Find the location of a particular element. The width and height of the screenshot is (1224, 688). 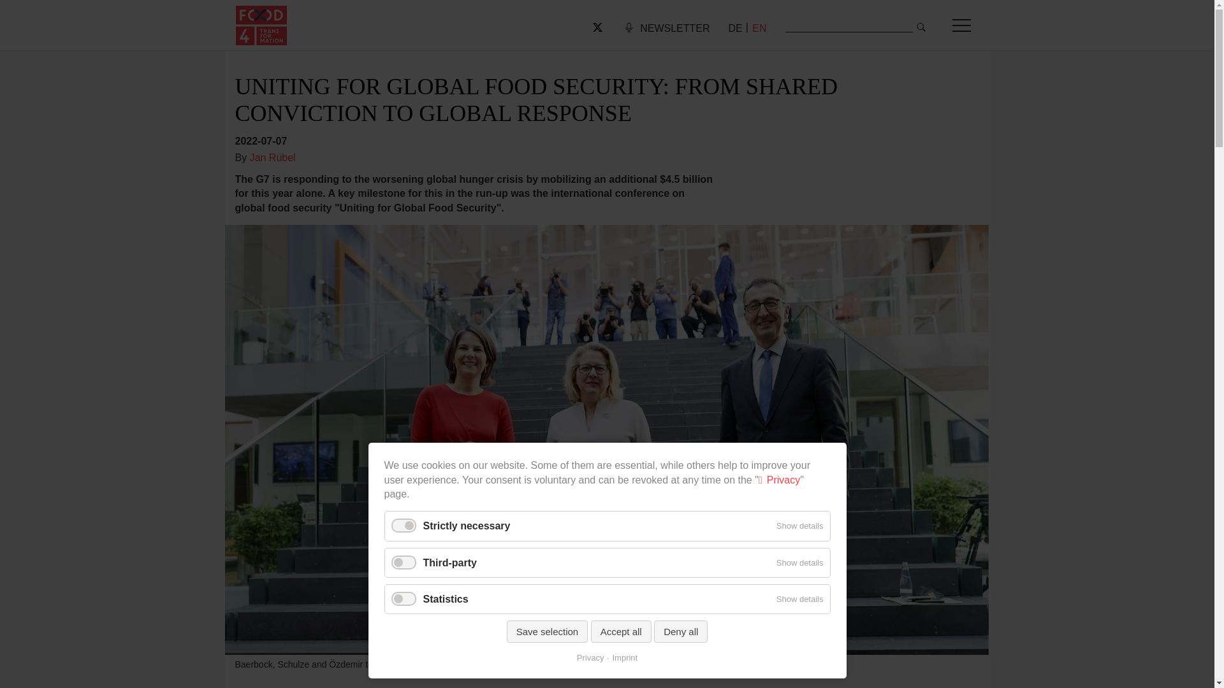

DE is located at coordinates (734, 28).